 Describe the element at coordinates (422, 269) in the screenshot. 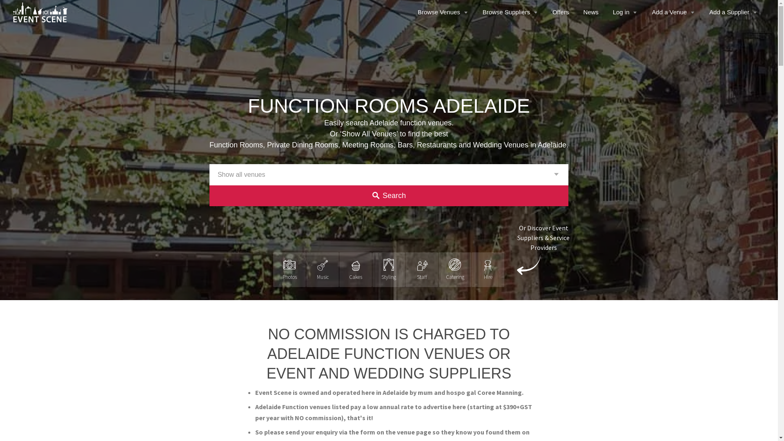

I see `Staff` at that location.